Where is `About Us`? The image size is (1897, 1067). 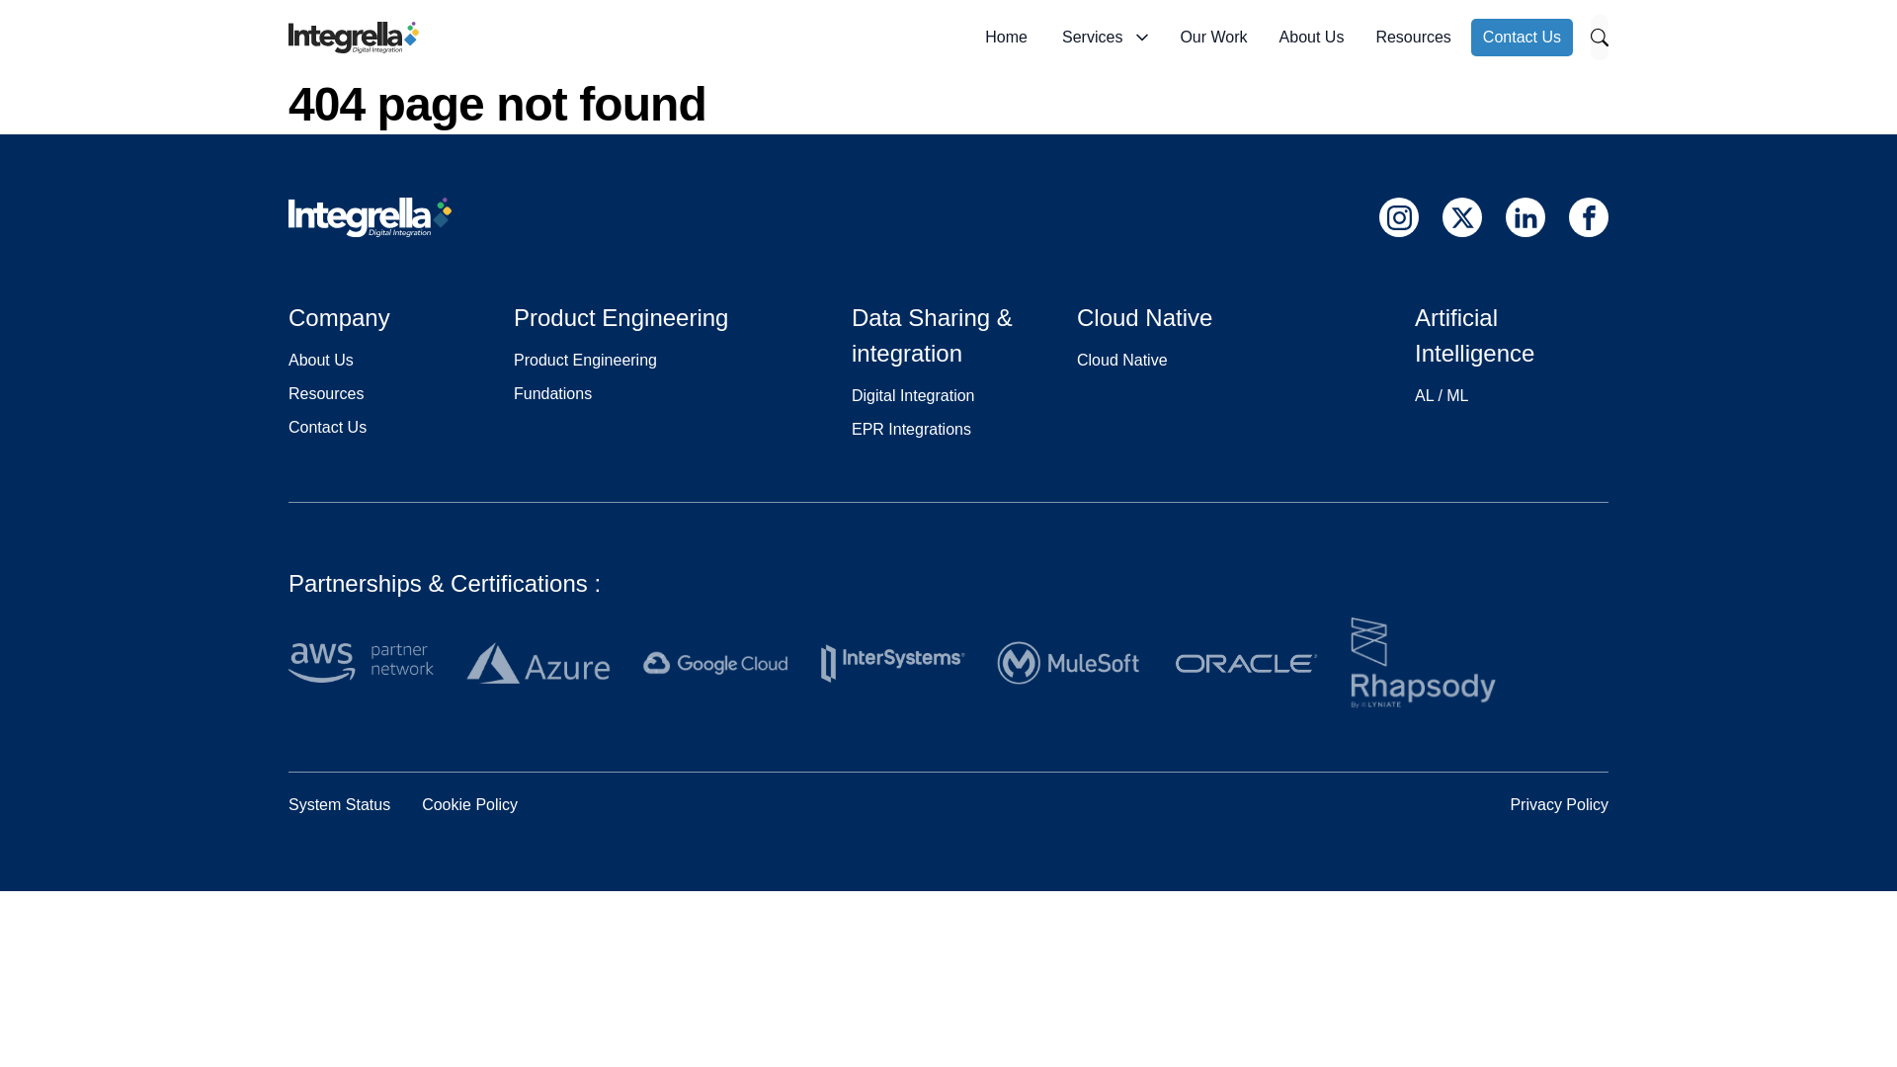
About Us is located at coordinates (1311, 38).